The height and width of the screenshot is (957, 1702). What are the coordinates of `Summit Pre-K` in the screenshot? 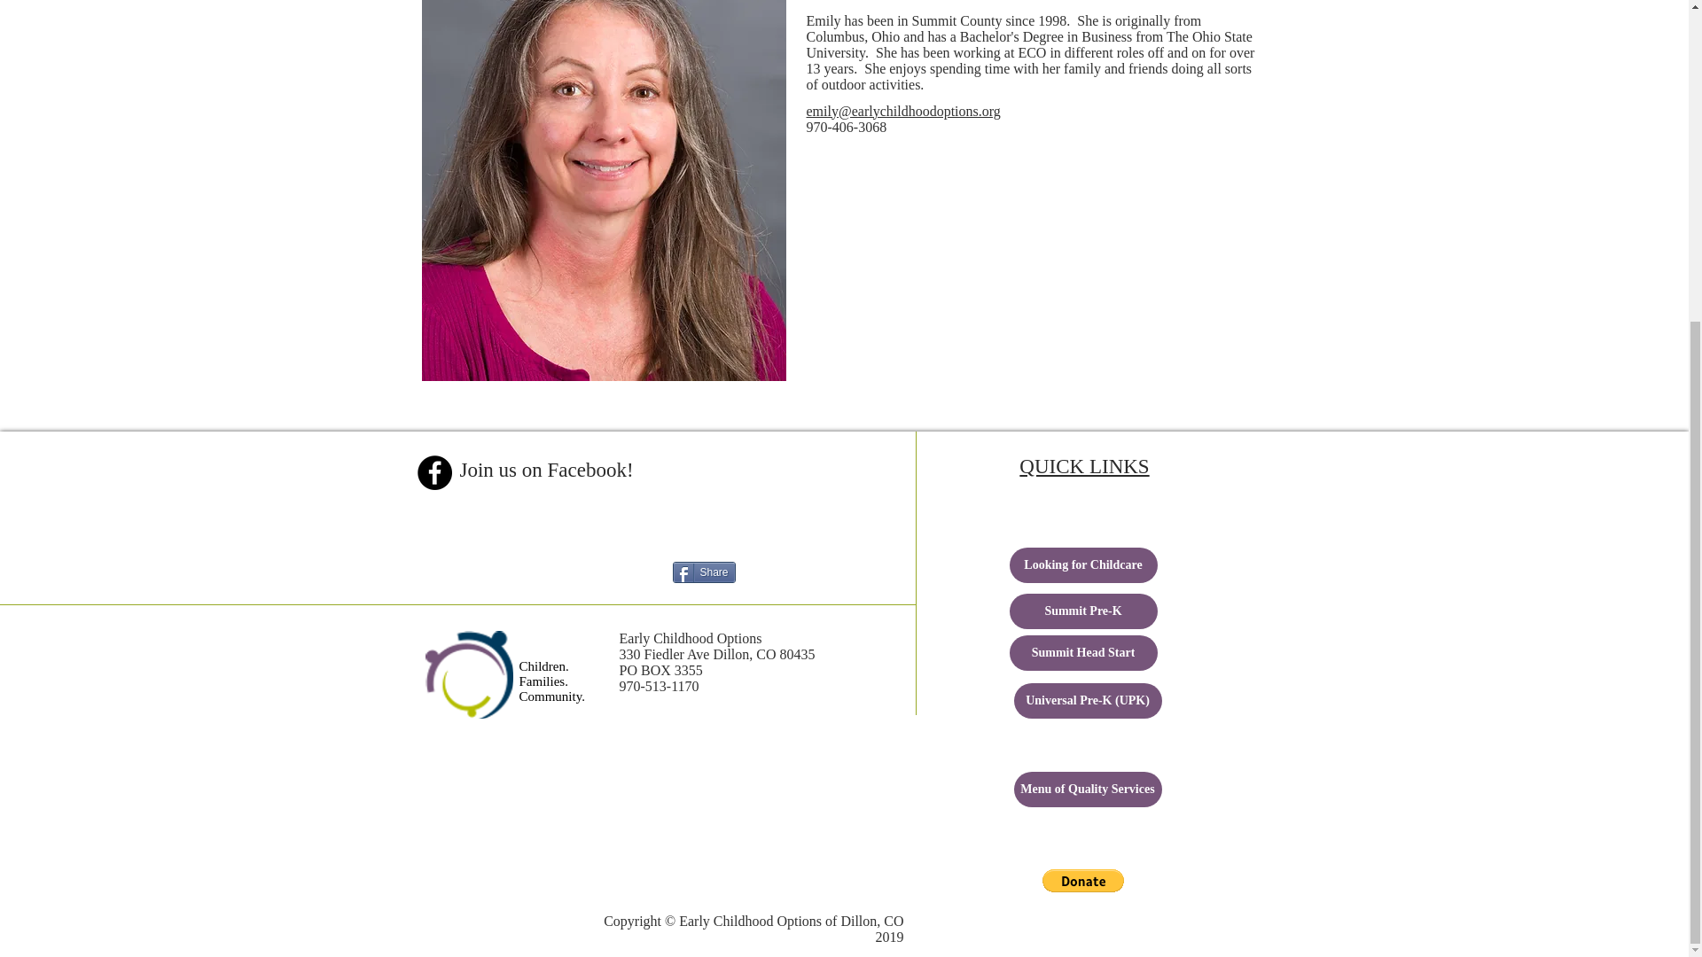 It's located at (1083, 611).